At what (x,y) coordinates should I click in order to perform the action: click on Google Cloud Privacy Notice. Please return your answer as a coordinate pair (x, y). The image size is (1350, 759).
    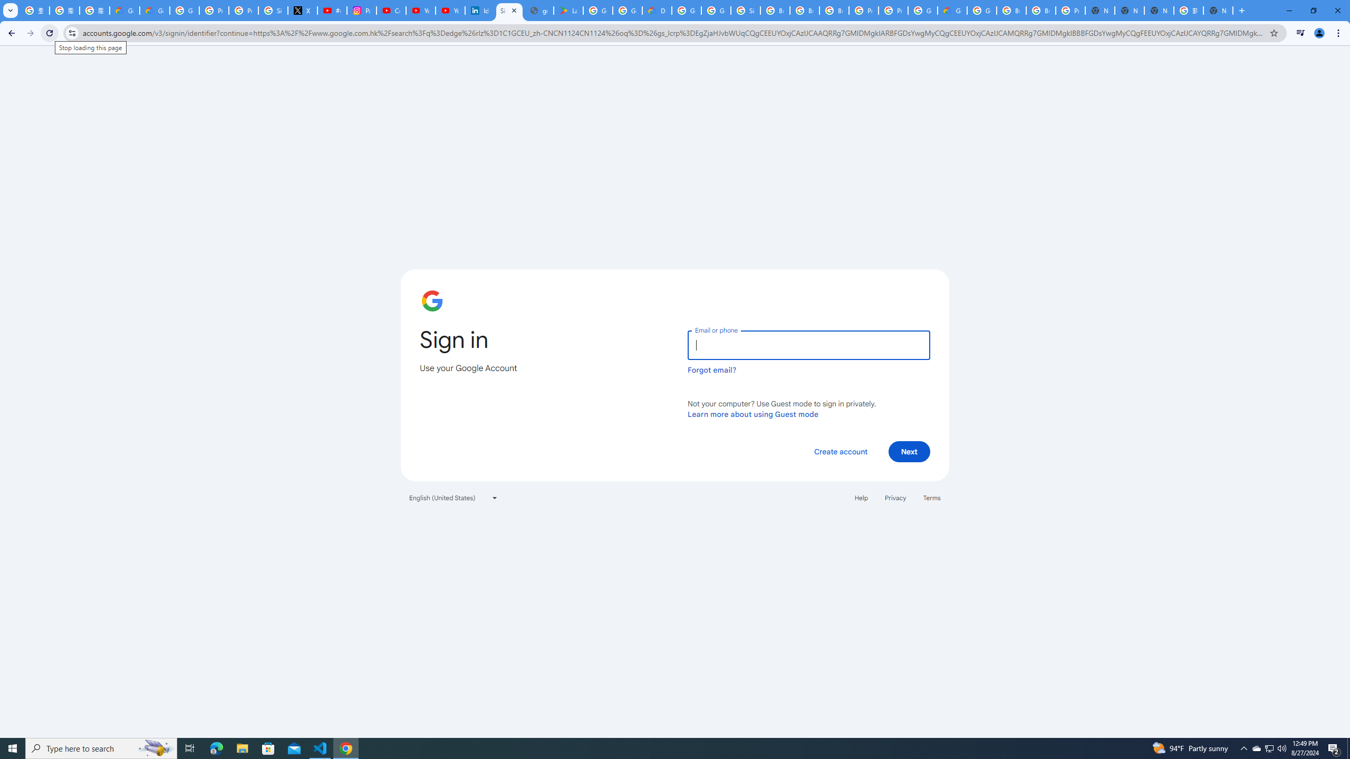
    Looking at the image, I should click on (155, 11).